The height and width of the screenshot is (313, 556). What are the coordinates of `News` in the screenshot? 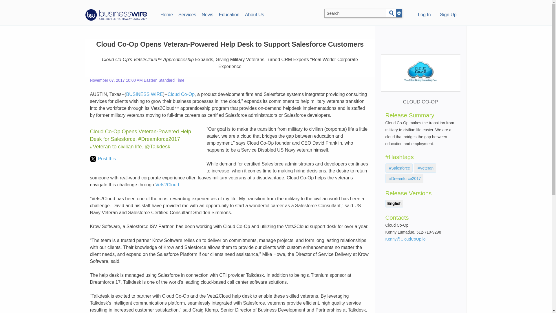 It's located at (207, 14).